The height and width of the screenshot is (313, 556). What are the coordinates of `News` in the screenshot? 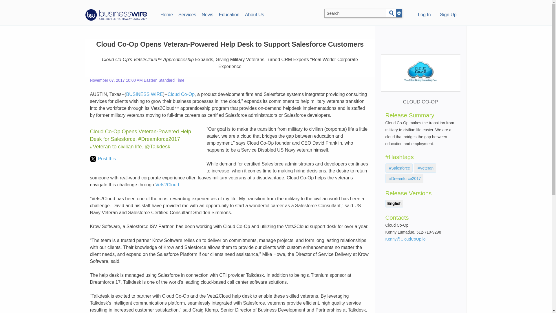 It's located at (207, 14).